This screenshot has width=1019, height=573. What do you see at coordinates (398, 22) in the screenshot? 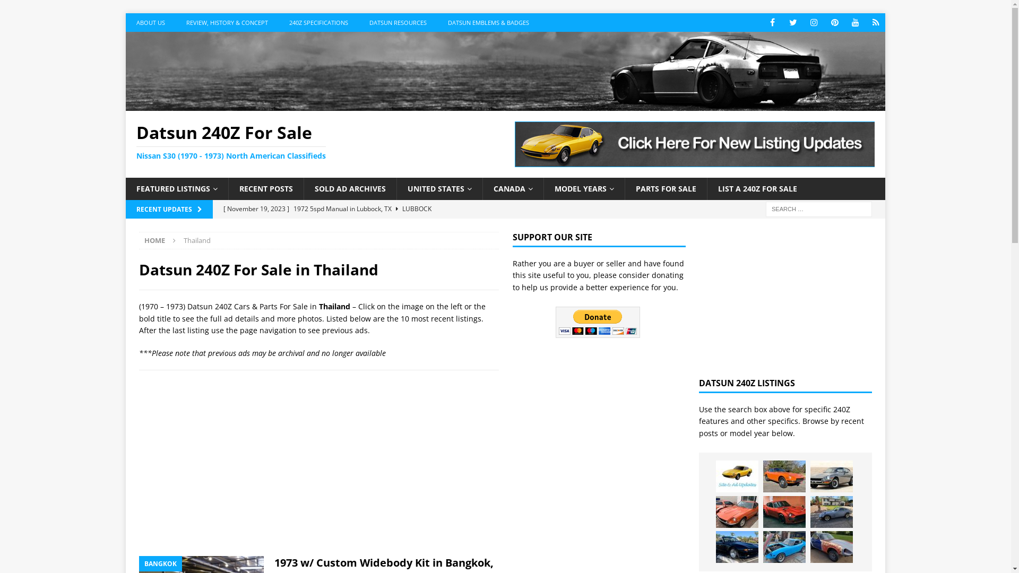
I see `DATSUN RESOURCES` at bounding box center [398, 22].